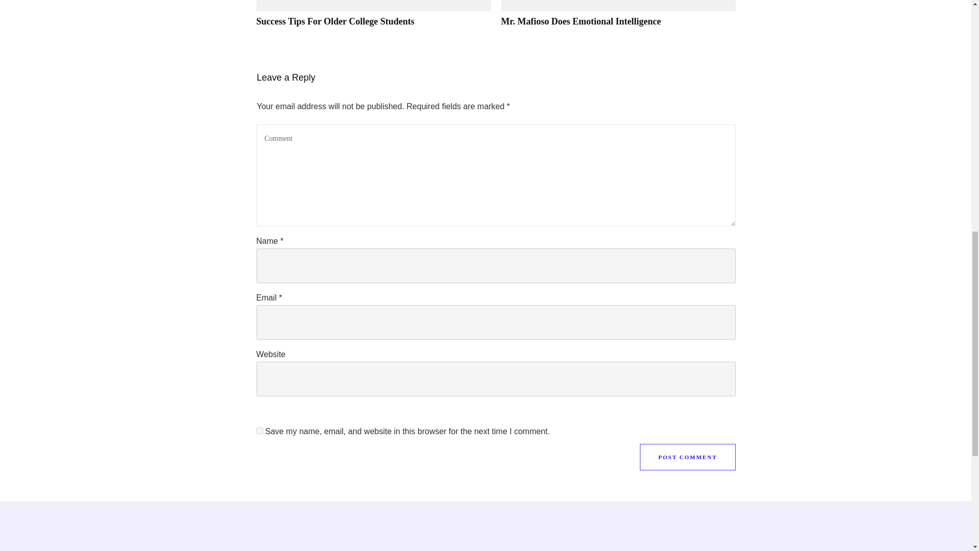 This screenshot has width=979, height=551. Describe the element at coordinates (259, 431) in the screenshot. I see `yes` at that location.